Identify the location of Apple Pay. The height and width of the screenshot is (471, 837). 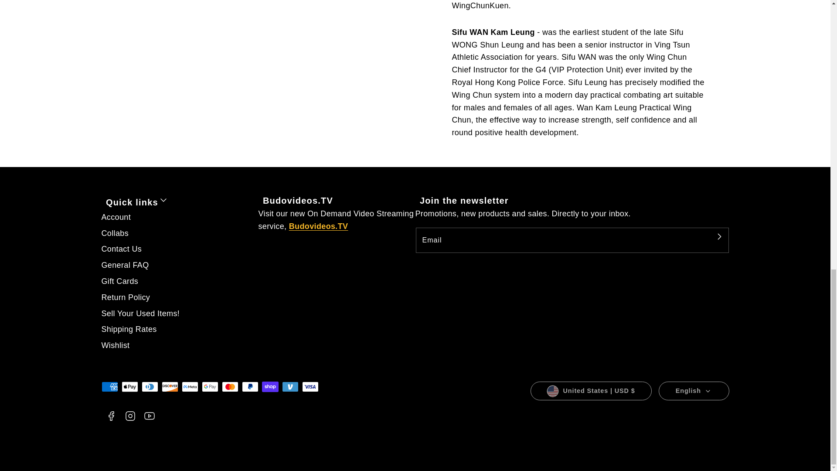
(129, 386).